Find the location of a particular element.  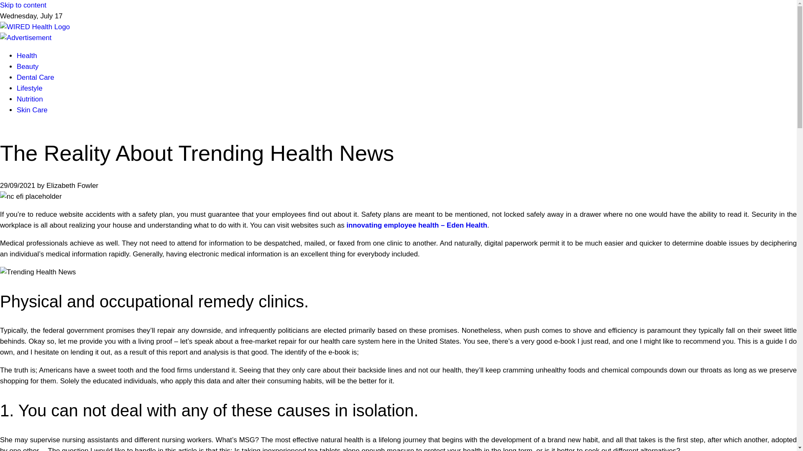

Dental Care is located at coordinates (36, 78).